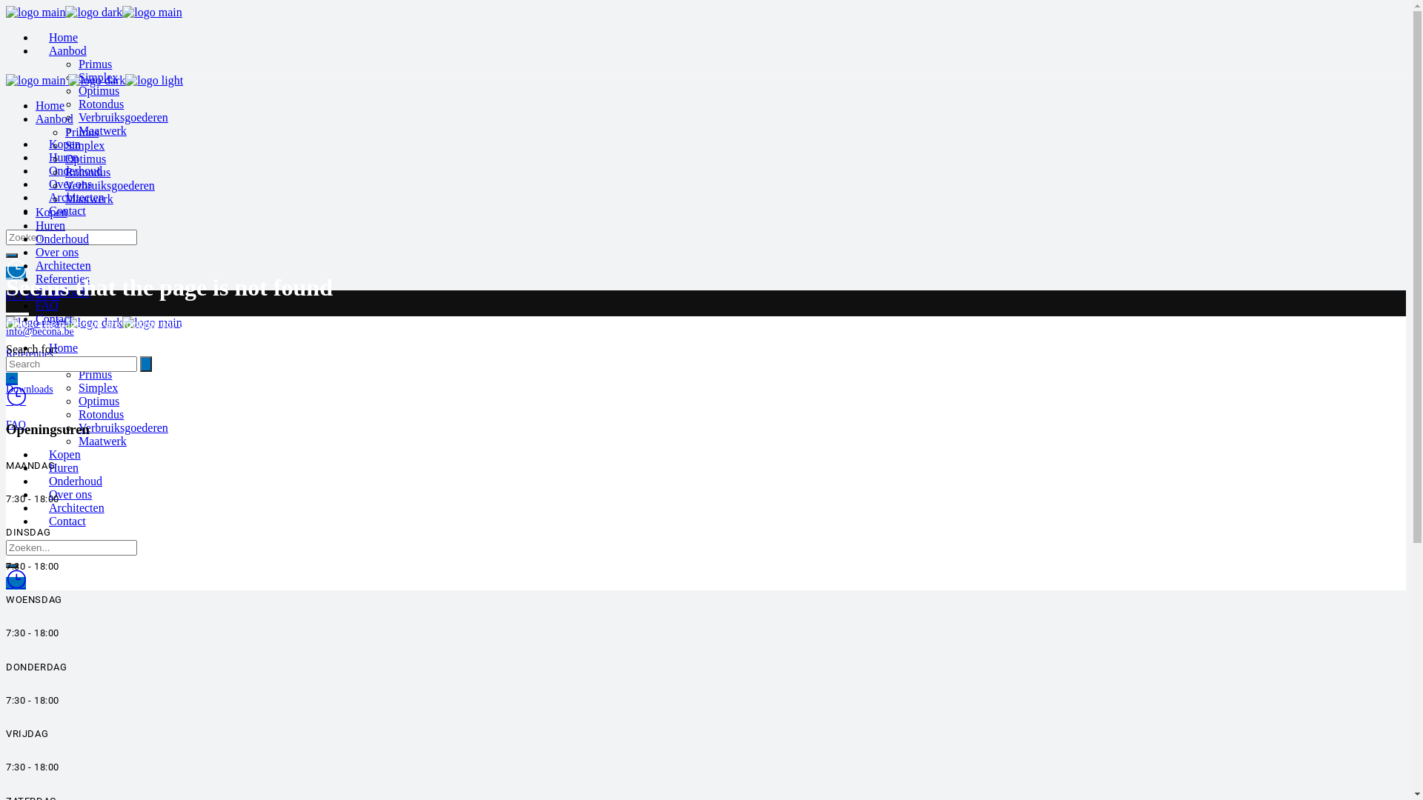 The width and height of the screenshot is (1423, 800). I want to click on Kopen, so click(65, 455).